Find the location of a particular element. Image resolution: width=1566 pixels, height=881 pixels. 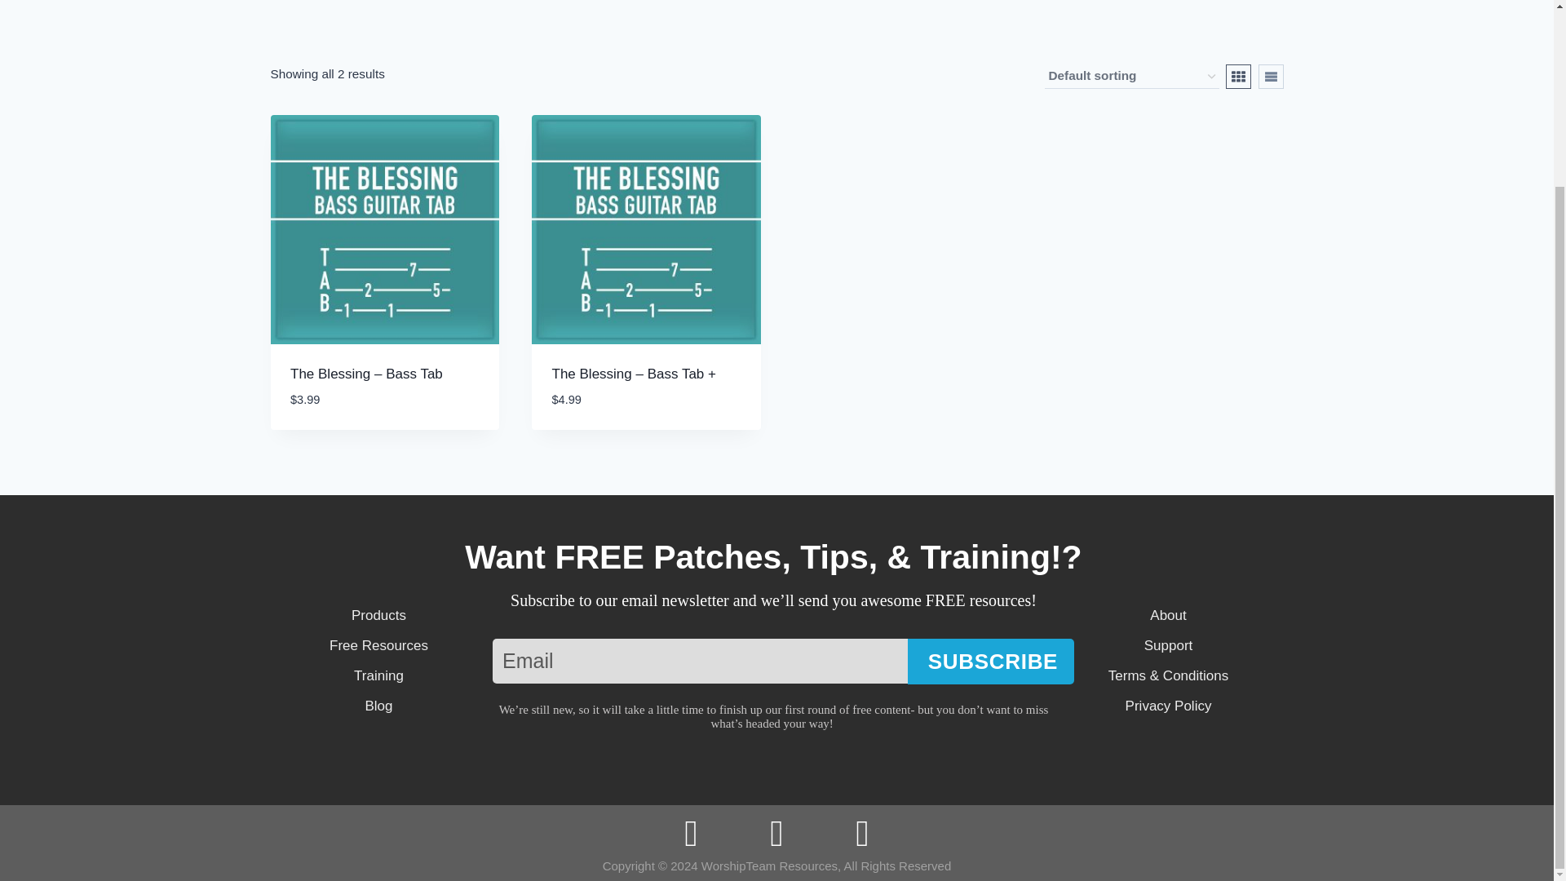

About is located at coordinates (1168, 615).